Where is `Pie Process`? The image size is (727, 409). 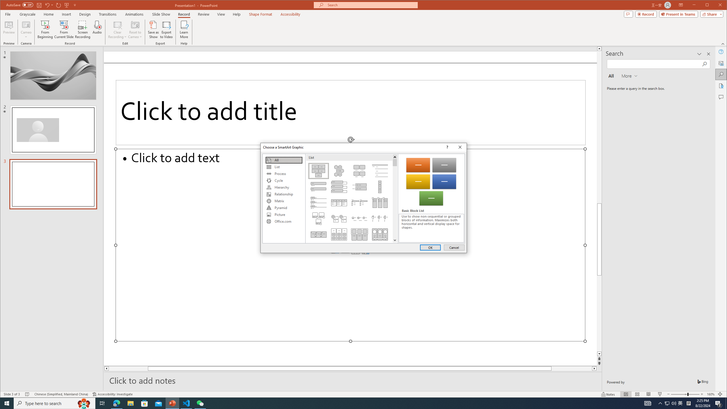
Pie Process is located at coordinates (380, 218).